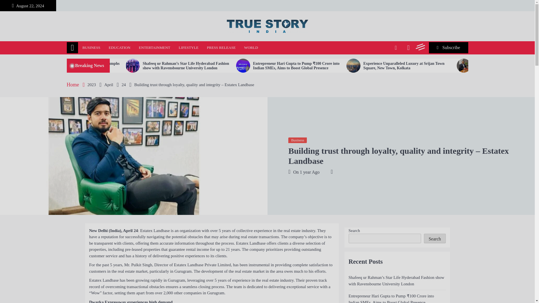  Describe the element at coordinates (72, 48) in the screenshot. I see `Home` at that location.